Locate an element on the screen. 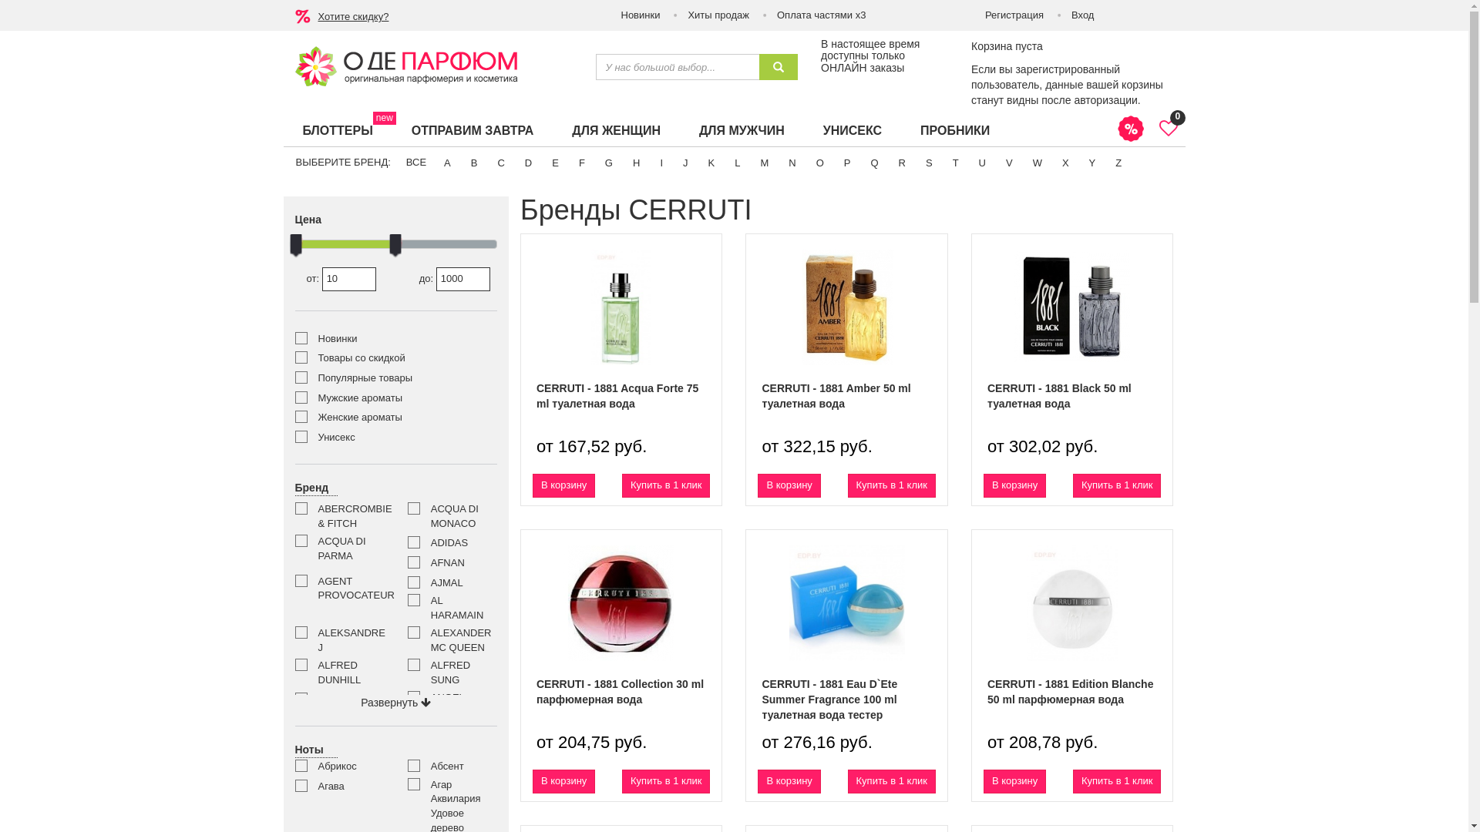  R is located at coordinates (902, 163).